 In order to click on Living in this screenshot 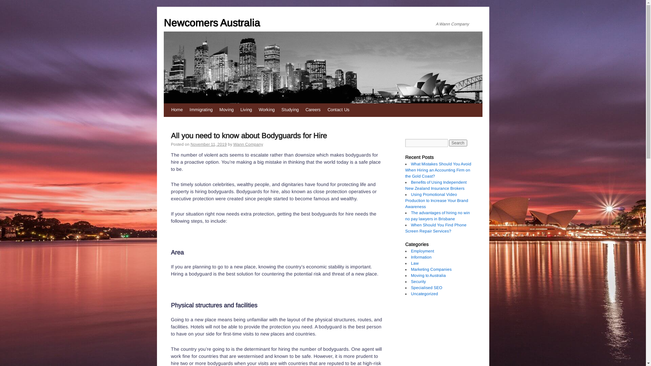, I will do `click(246, 110)`.